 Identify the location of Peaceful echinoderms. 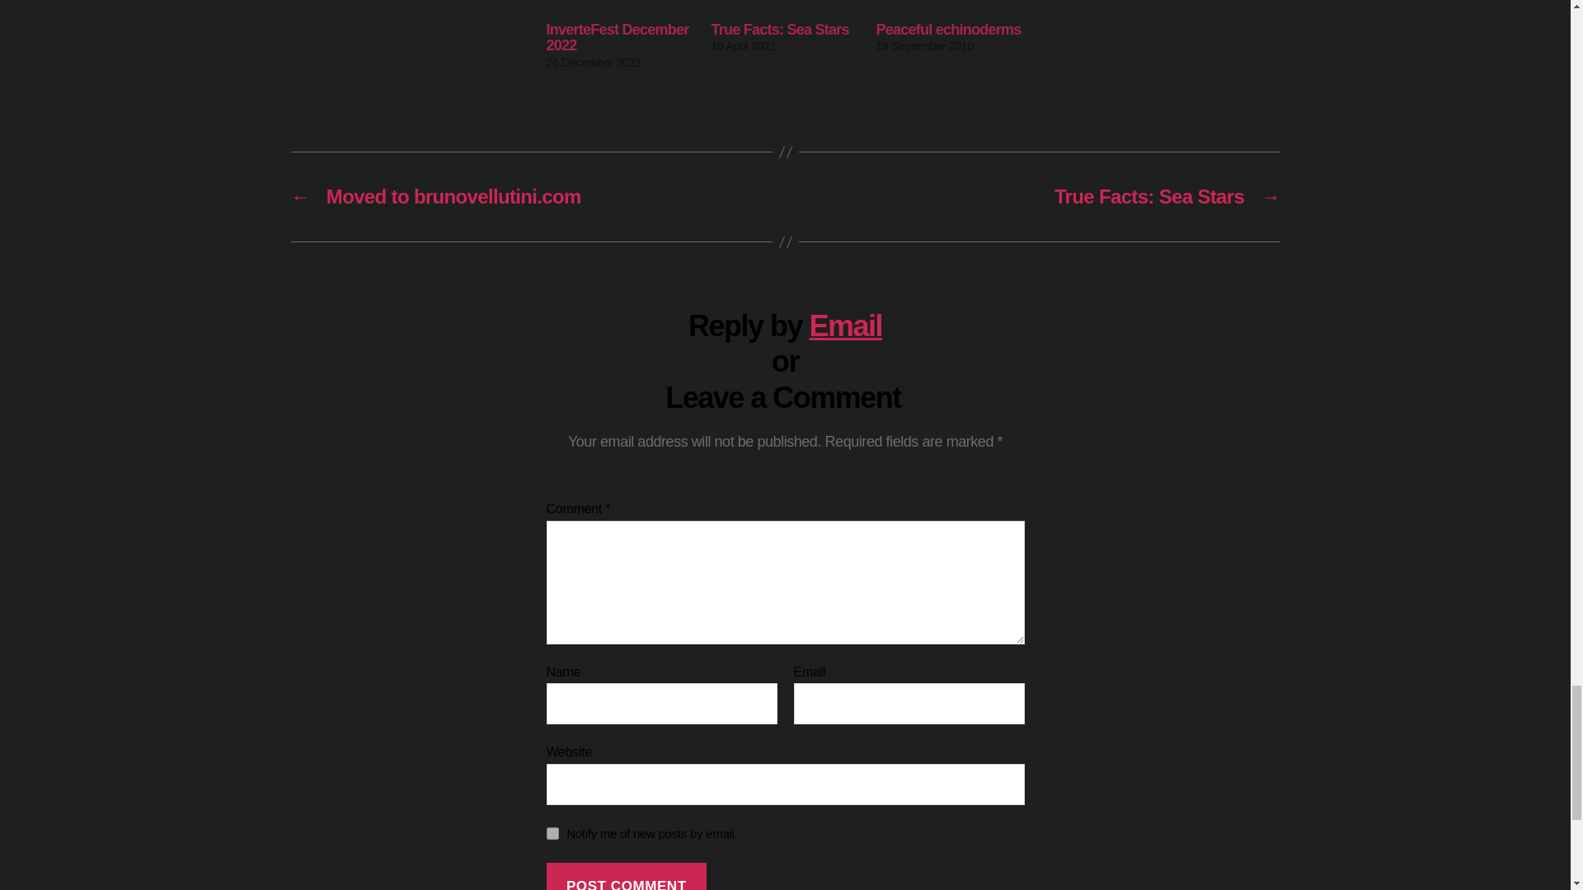
(950, 7).